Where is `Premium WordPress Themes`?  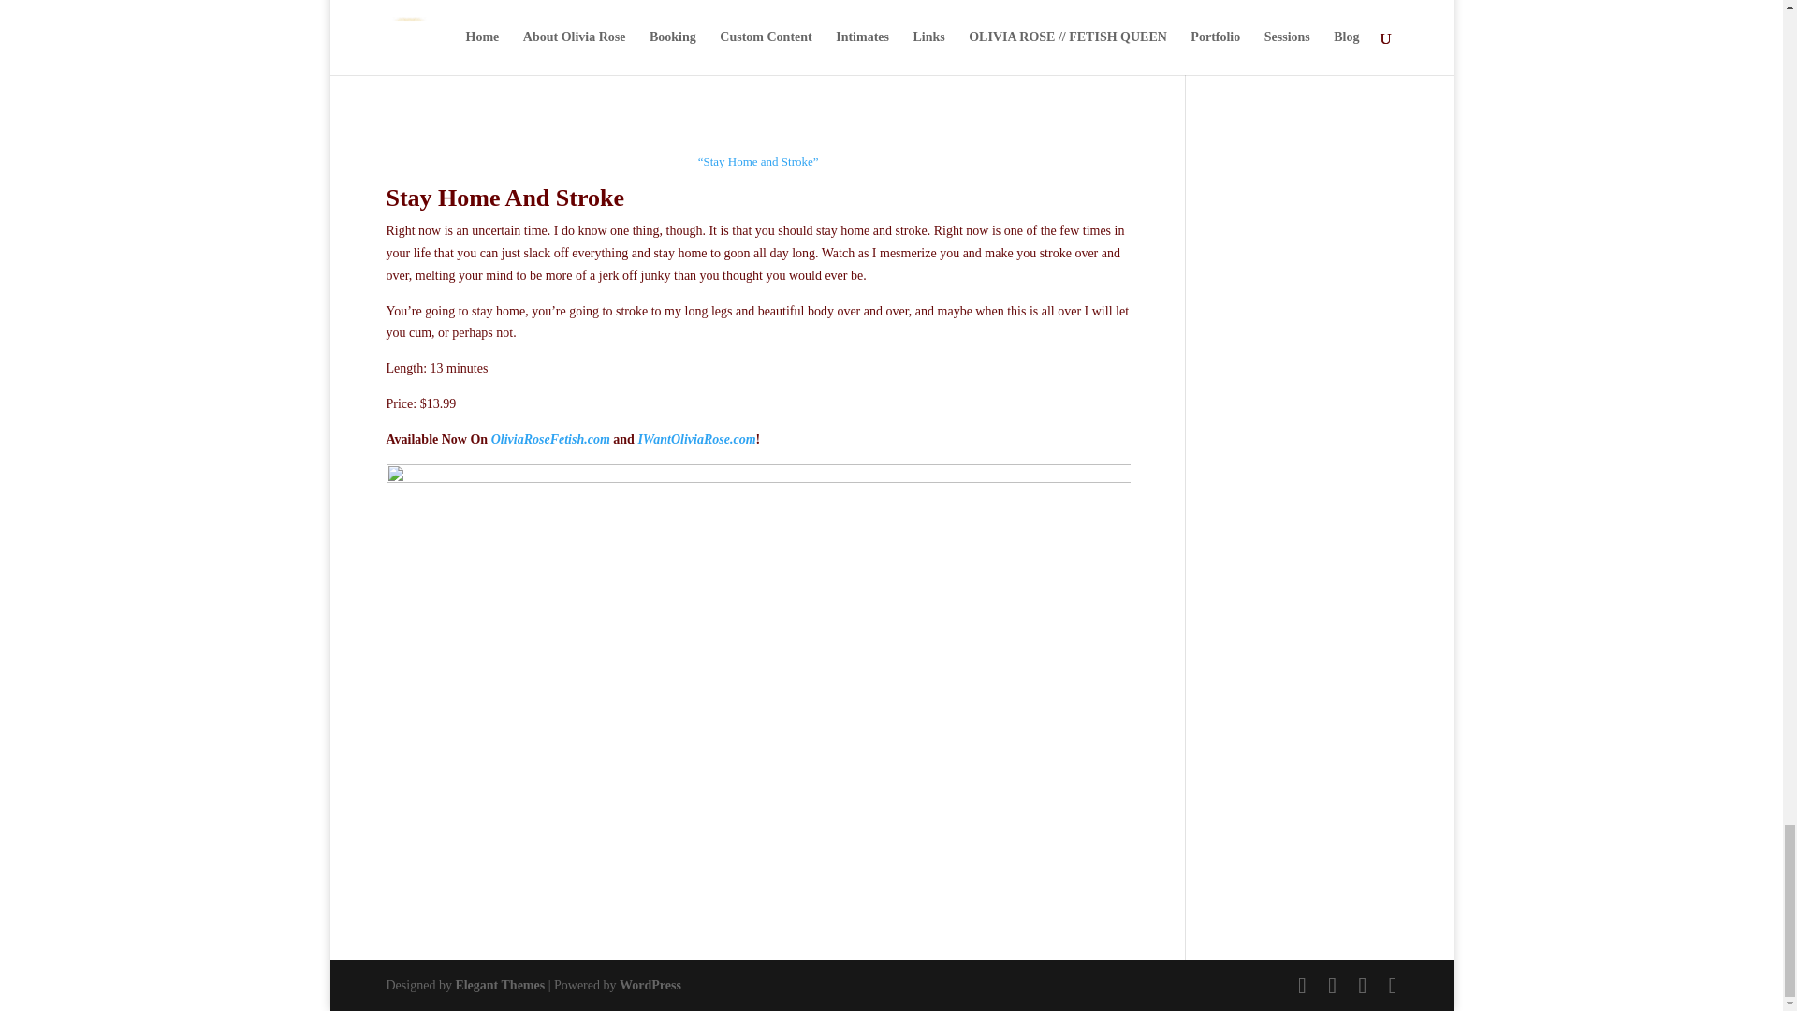
Premium WordPress Themes is located at coordinates (499, 985).